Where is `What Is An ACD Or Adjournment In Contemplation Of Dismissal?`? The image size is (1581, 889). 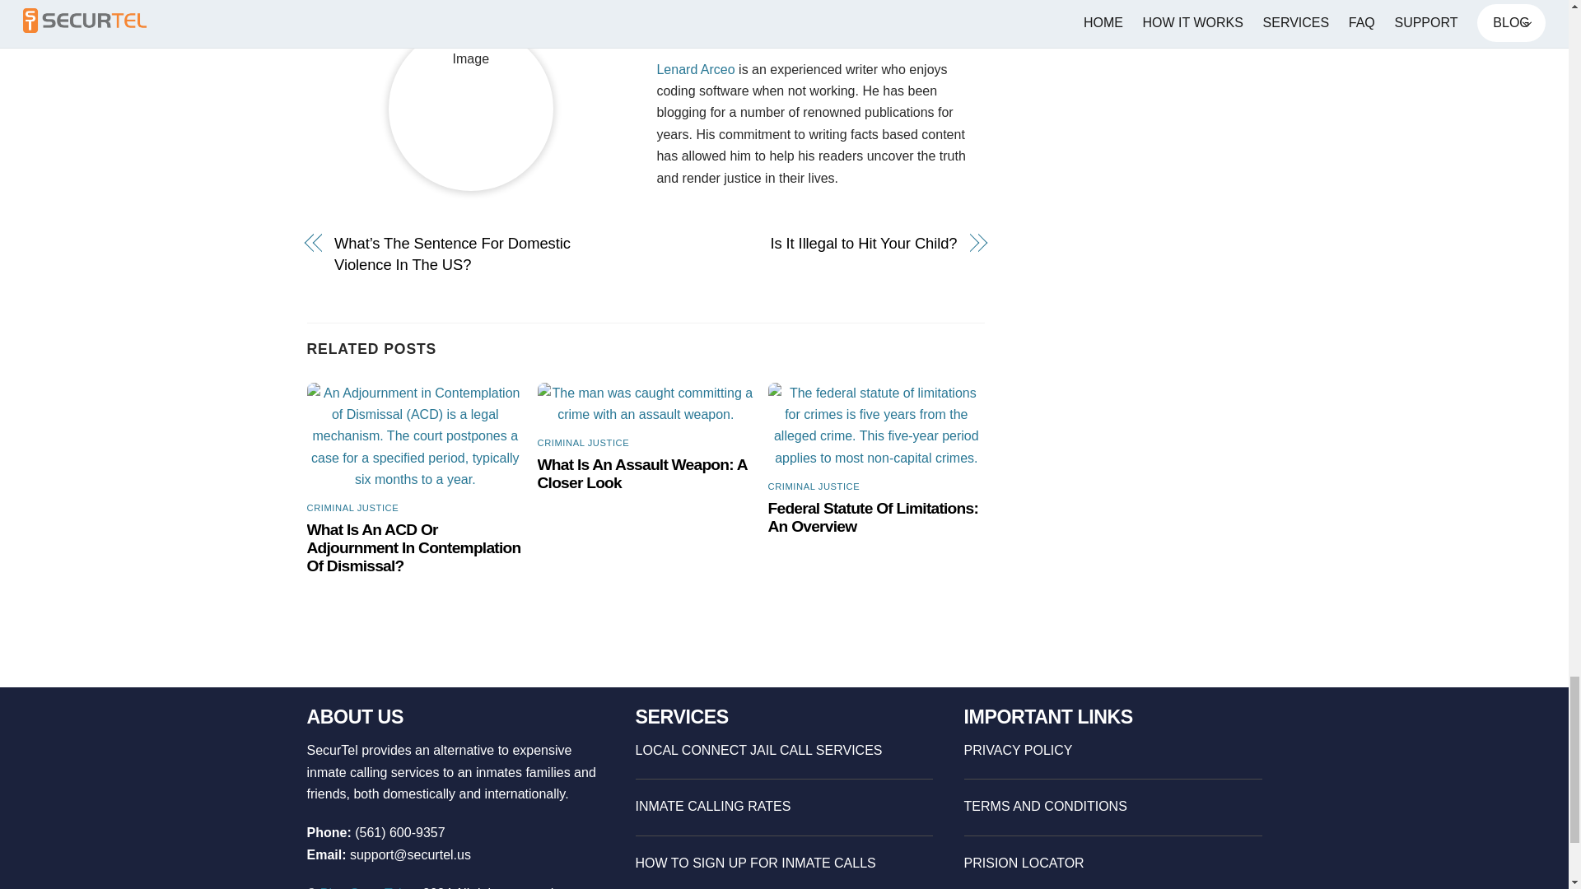 What Is An ACD Or Adjournment In Contemplation Of Dismissal? is located at coordinates (413, 547).